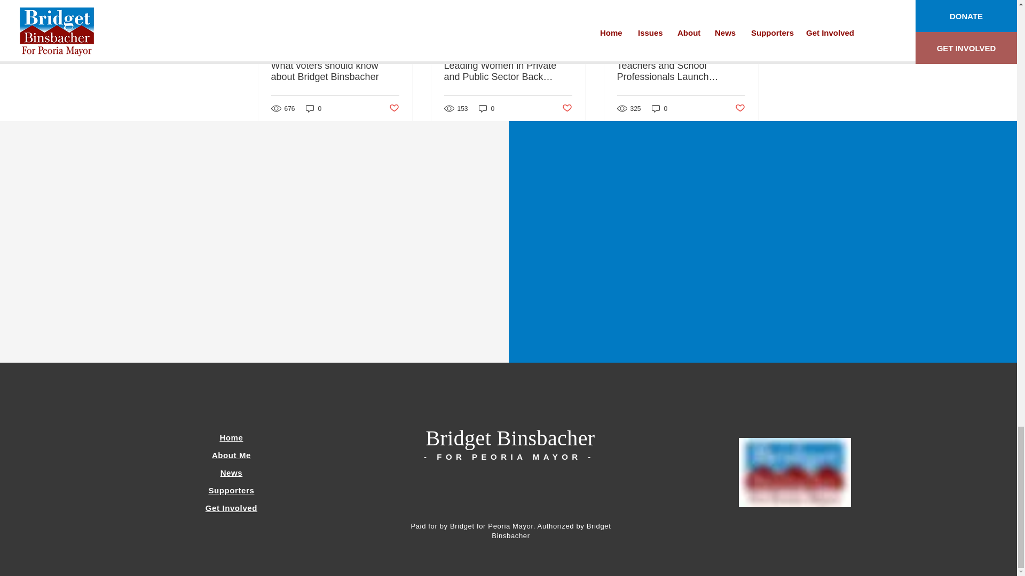 This screenshot has height=576, width=1025. What do you see at coordinates (567, 108) in the screenshot?
I see `Post not marked as liked` at bounding box center [567, 108].